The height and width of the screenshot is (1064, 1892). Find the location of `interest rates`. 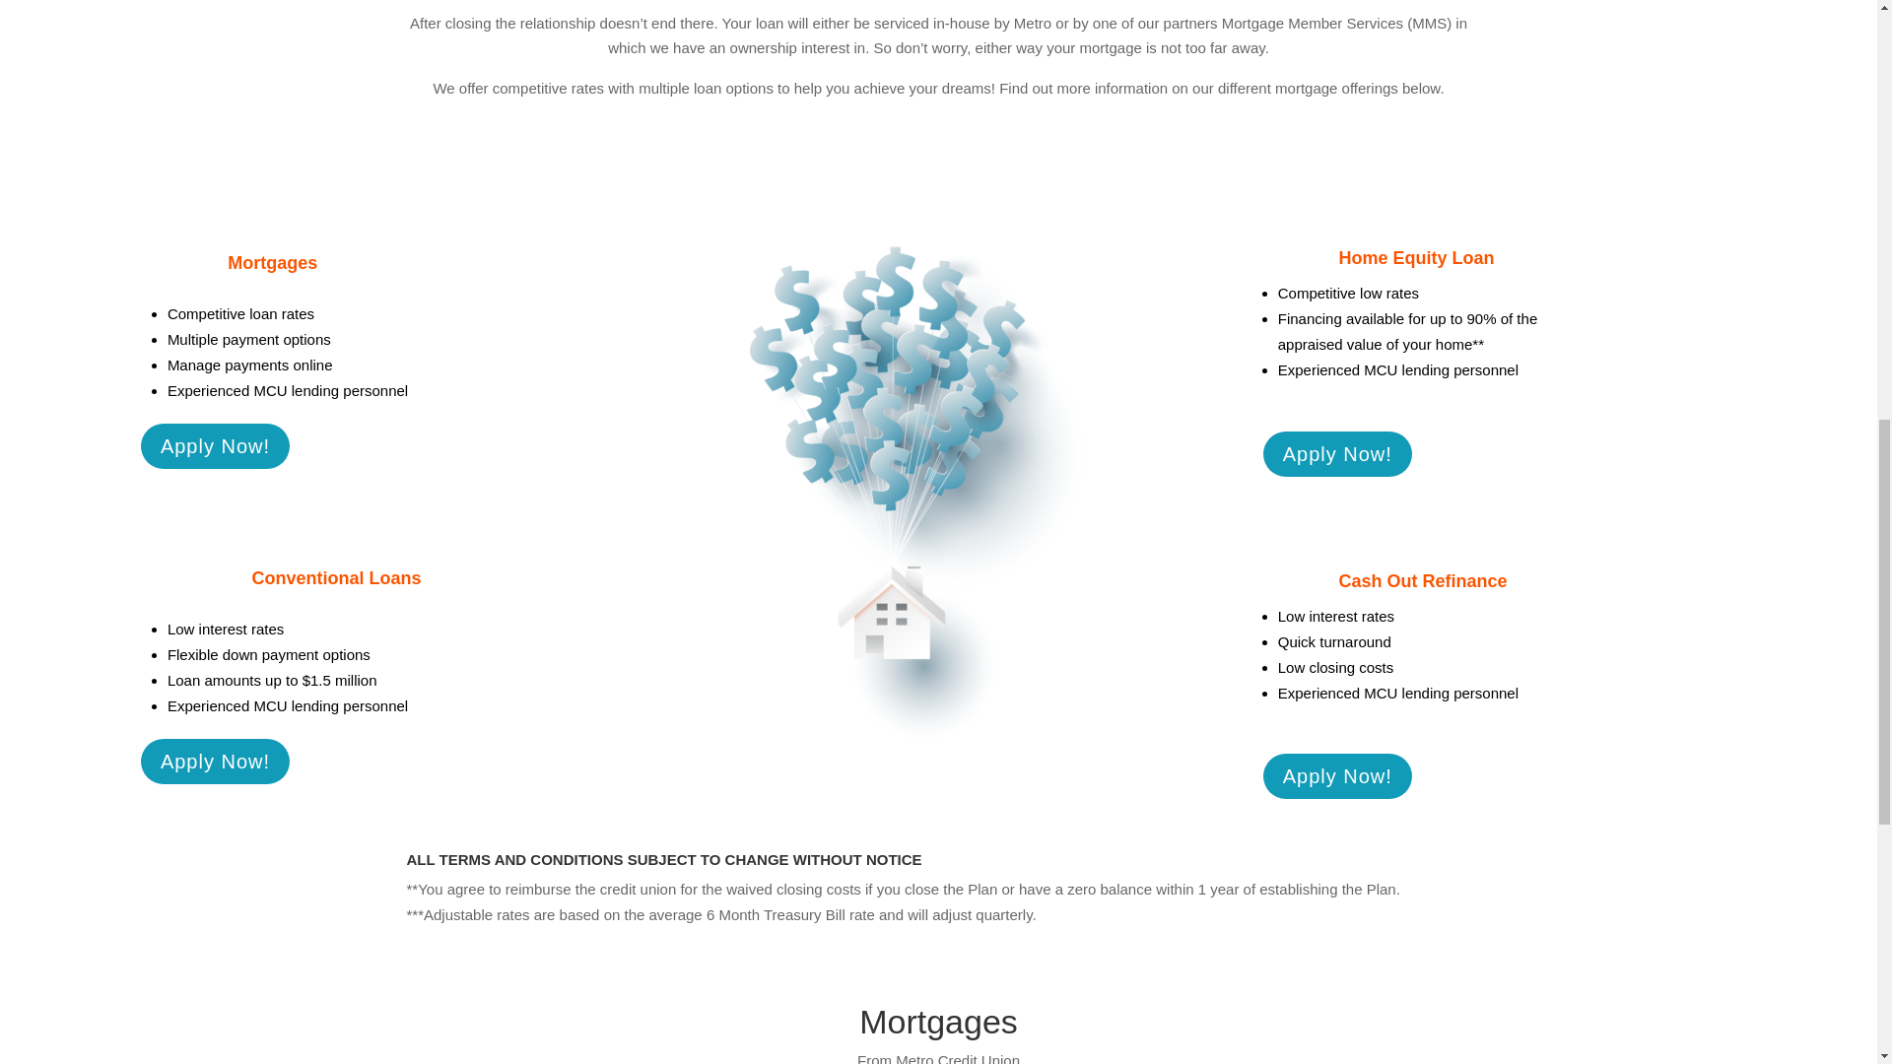

interest rates is located at coordinates (241, 629).